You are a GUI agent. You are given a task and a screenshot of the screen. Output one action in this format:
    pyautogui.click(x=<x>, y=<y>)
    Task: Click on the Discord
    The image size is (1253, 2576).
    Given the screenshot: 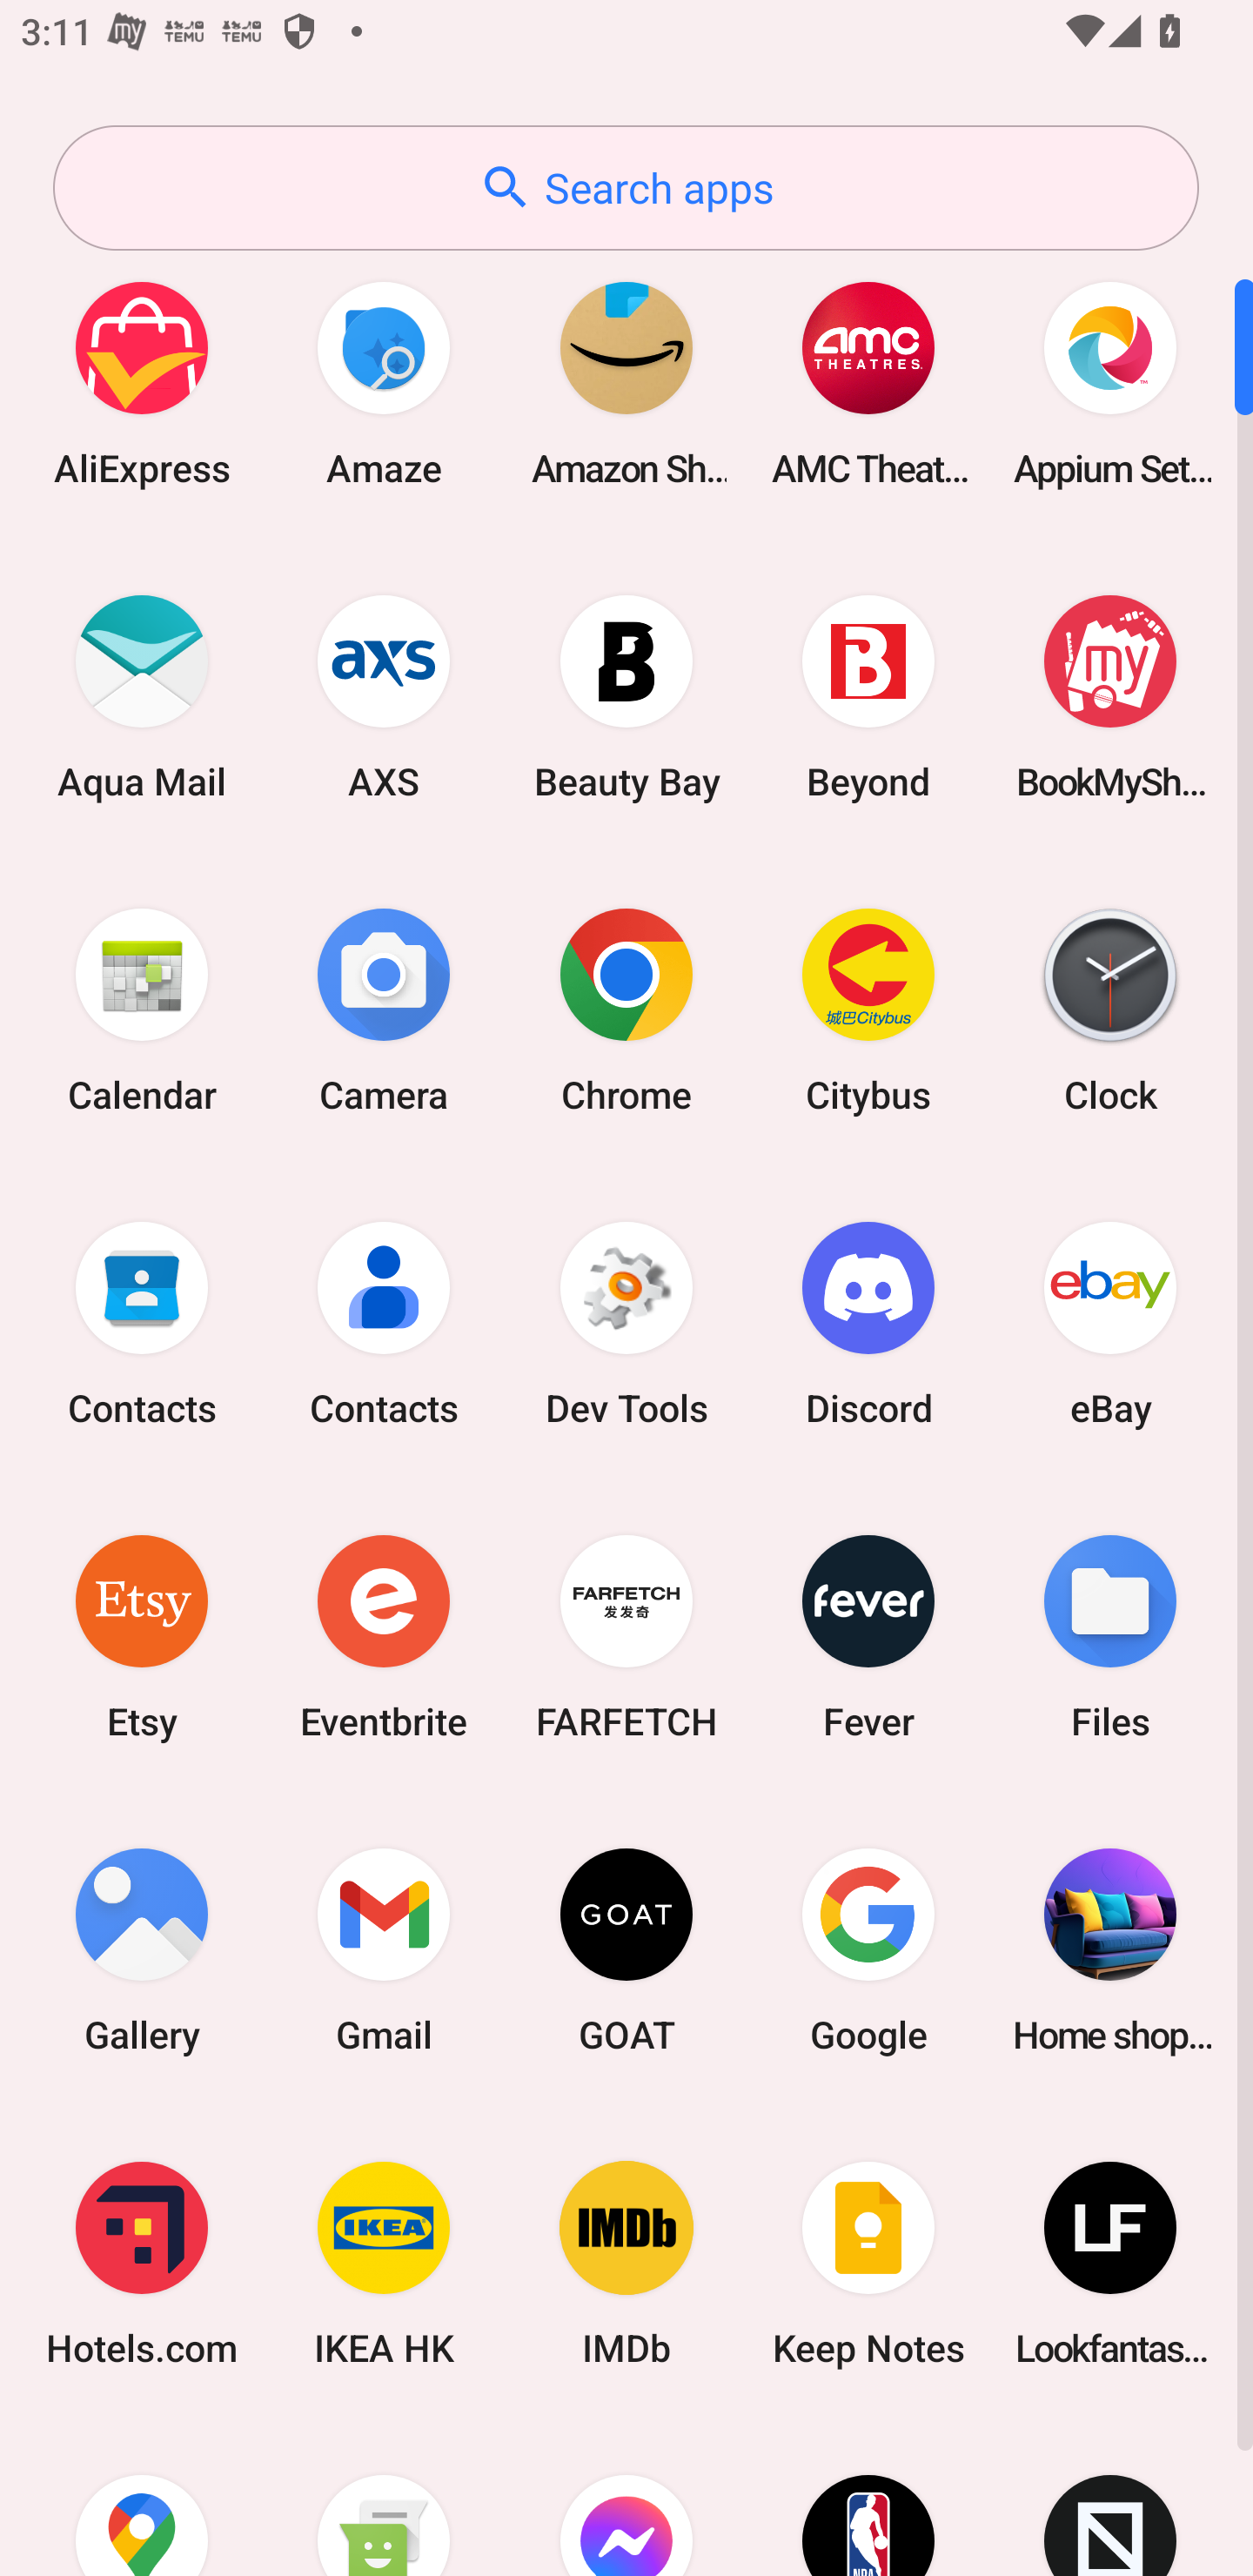 What is the action you would take?
    pyautogui.click(x=868, y=1323)
    